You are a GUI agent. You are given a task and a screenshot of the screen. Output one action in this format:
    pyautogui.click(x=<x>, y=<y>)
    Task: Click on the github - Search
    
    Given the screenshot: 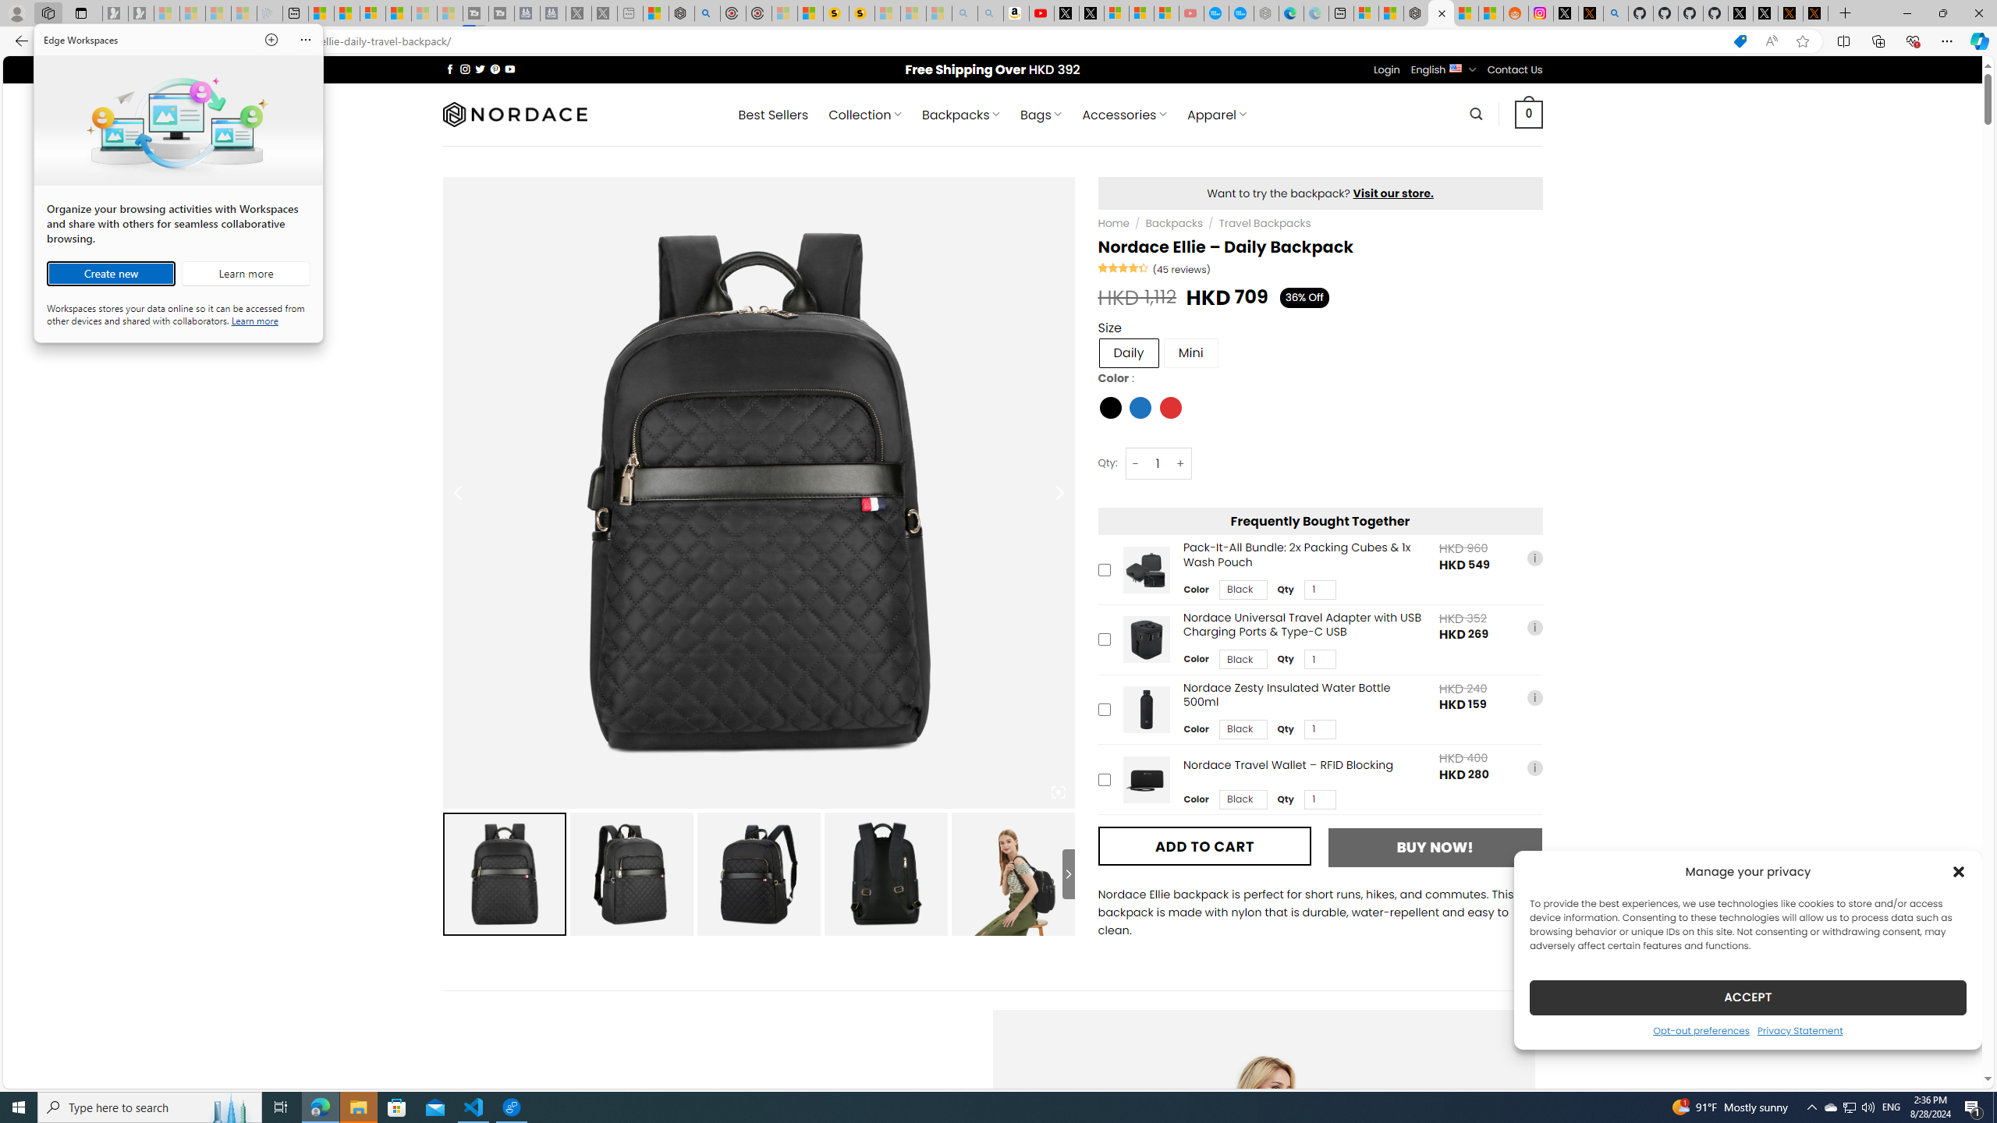 What is the action you would take?
    pyautogui.click(x=1616, y=13)
    